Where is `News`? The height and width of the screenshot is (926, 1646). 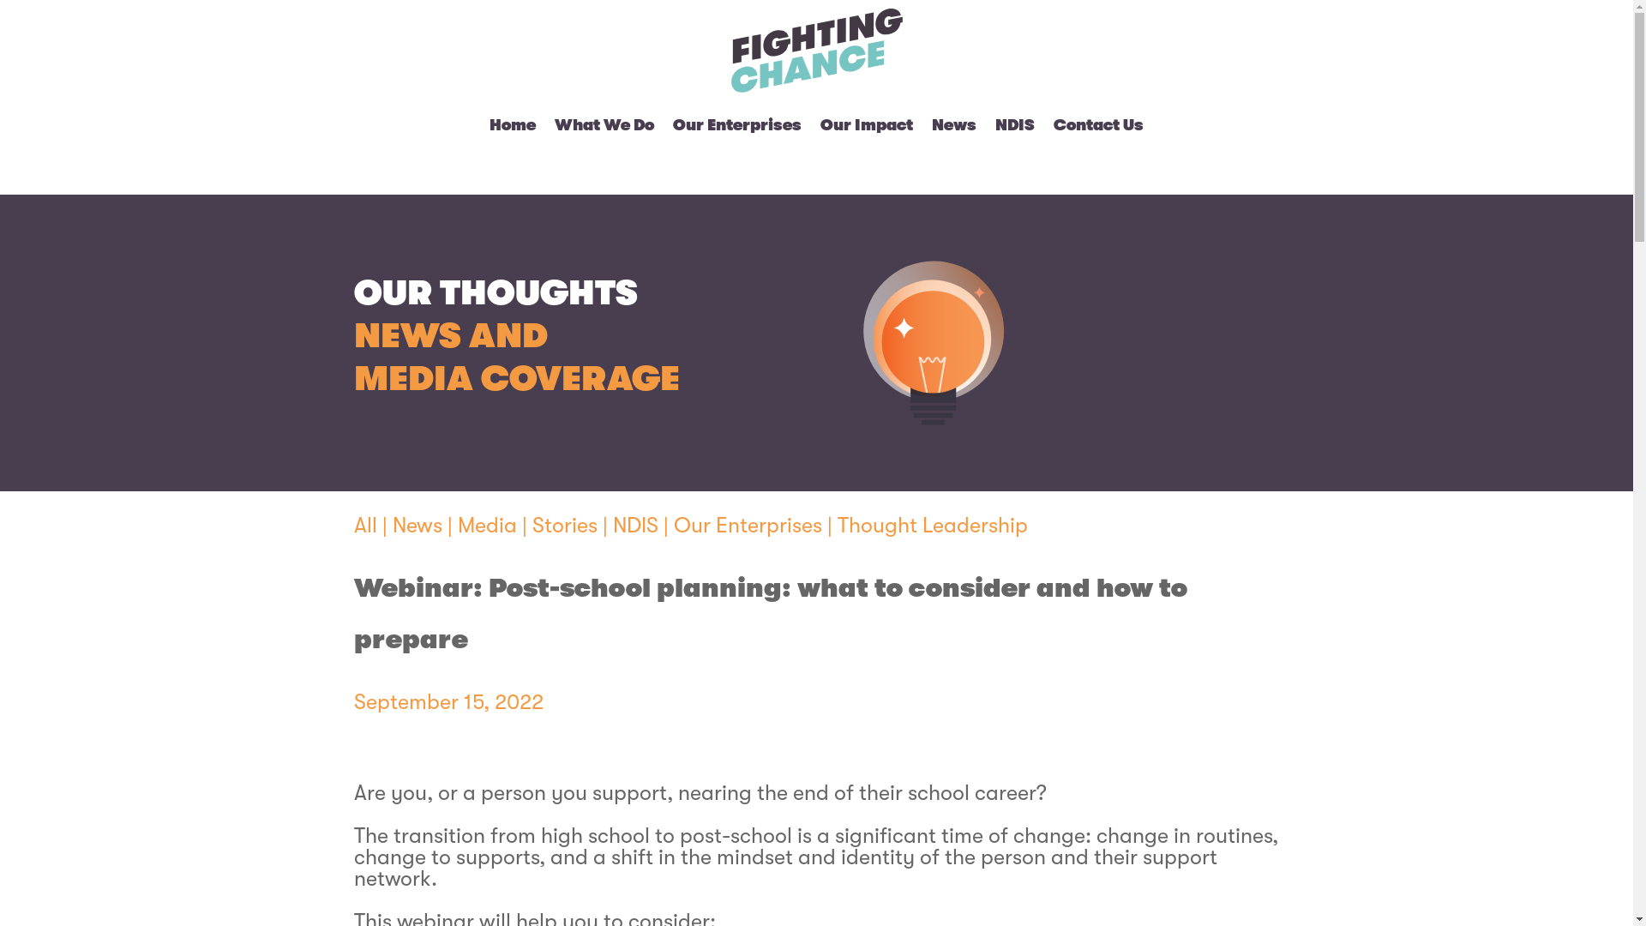
News is located at coordinates (418, 525).